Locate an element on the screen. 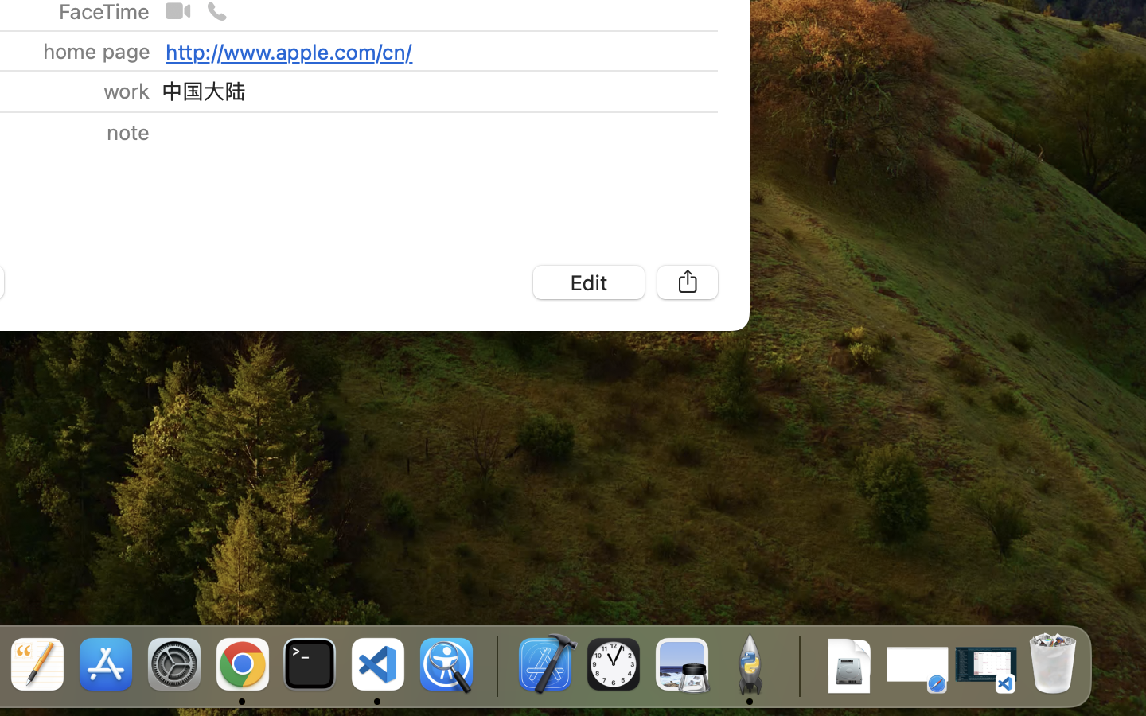  home page is located at coordinates (96, 51).